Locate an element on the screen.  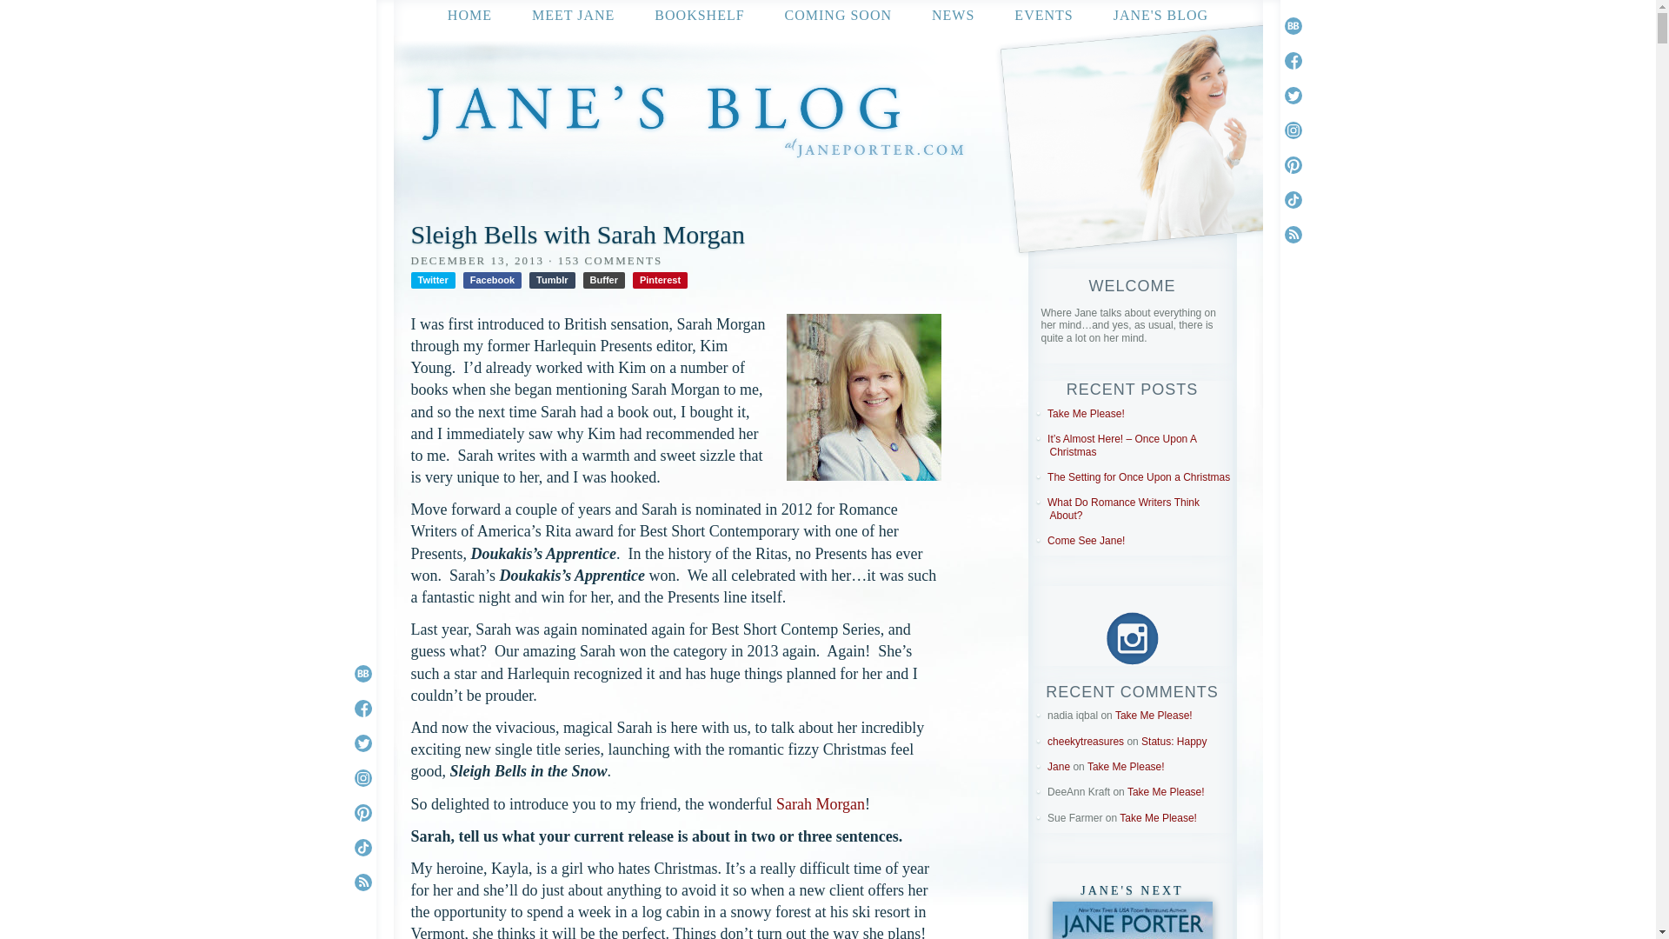
NEWS is located at coordinates (953, 14).